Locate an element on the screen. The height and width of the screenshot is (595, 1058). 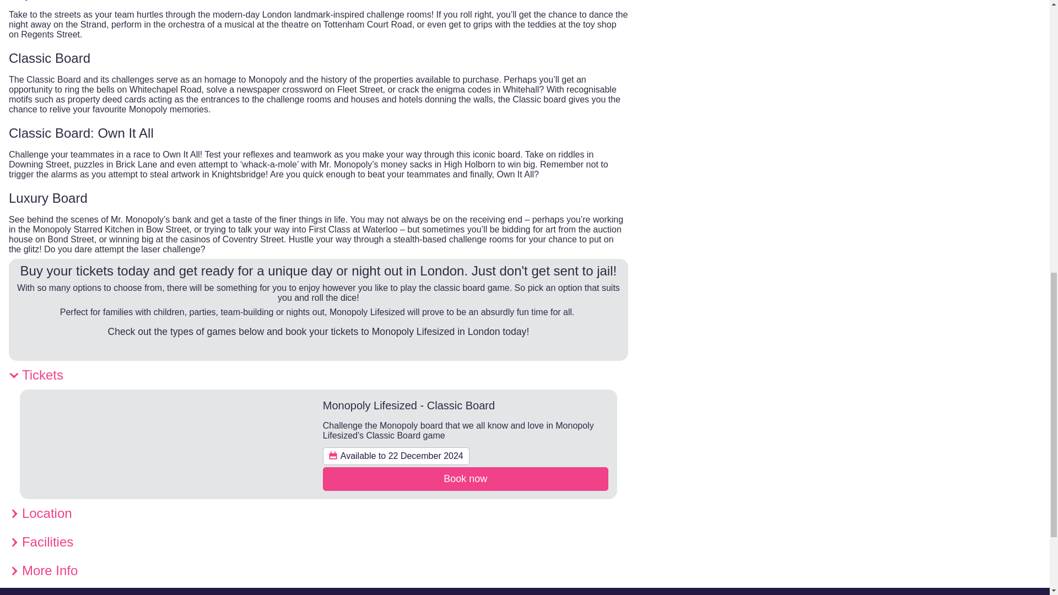
Location is located at coordinates (319, 513).